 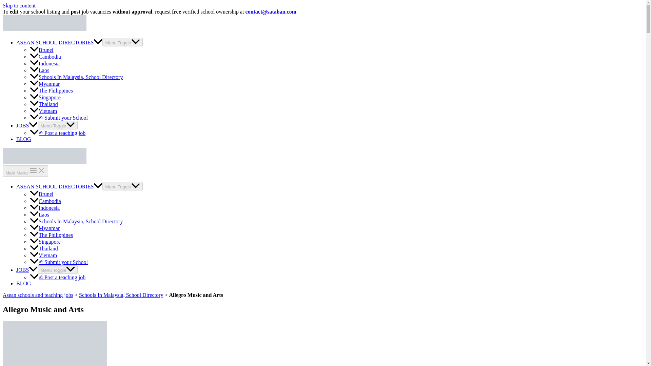 What do you see at coordinates (43, 110) in the screenshot?
I see `Vietnam` at bounding box center [43, 110].